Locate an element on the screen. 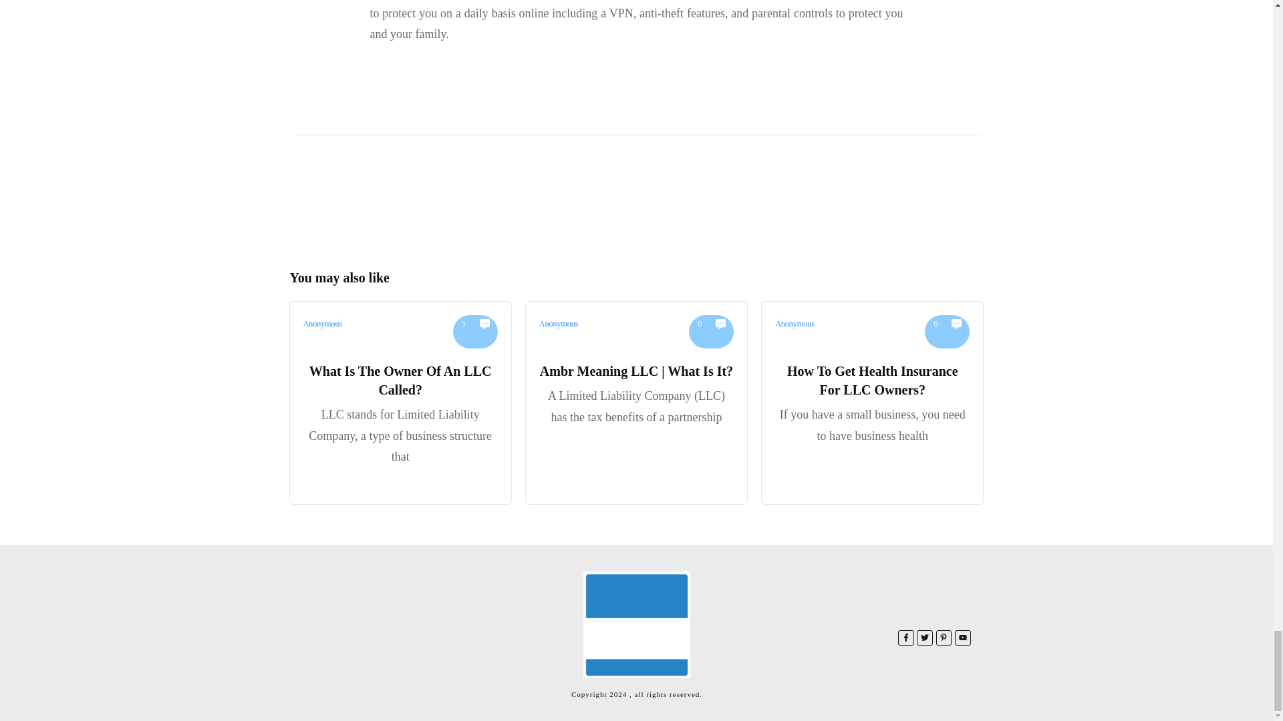 The image size is (1283, 721). Anonymous is located at coordinates (322, 324).